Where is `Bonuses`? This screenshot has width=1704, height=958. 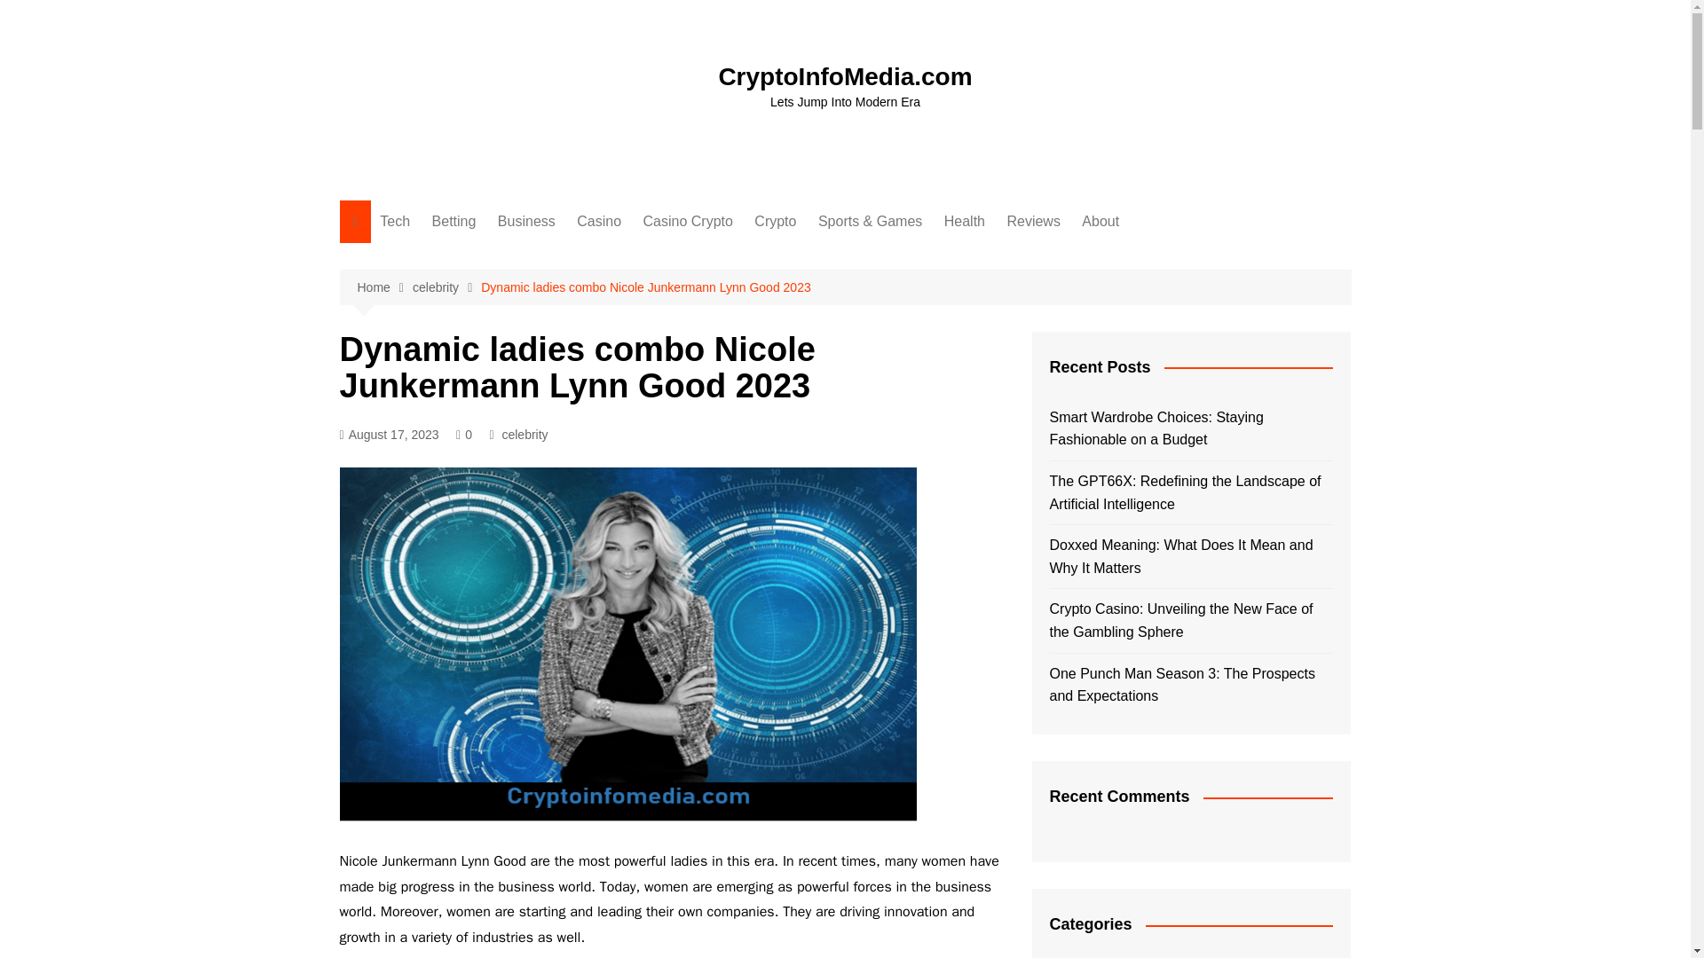 Bonuses is located at coordinates (666, 287).